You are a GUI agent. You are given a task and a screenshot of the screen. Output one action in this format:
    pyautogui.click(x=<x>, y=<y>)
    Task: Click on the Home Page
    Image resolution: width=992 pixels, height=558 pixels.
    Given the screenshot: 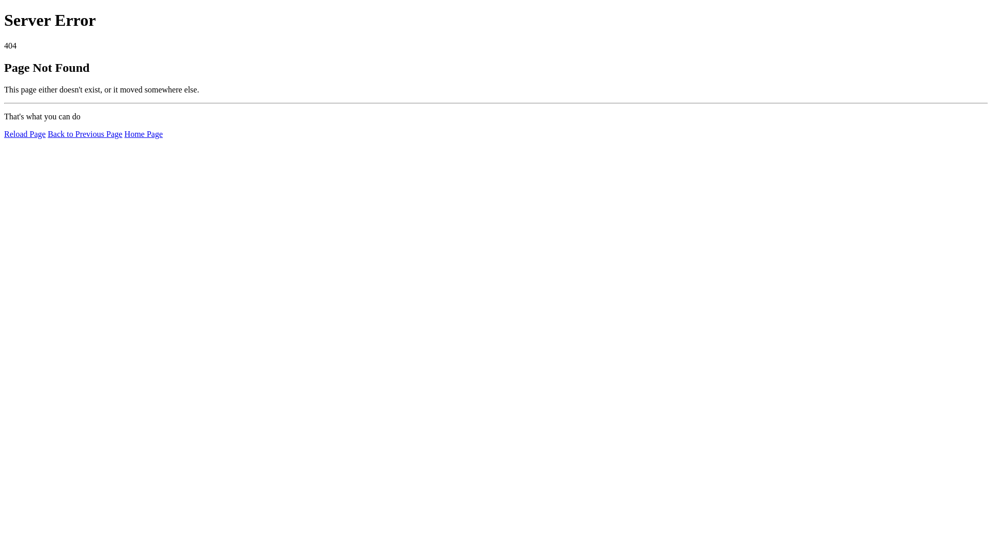 What is the action you would take?
    pyautogui.click(x=144, y=134)
    